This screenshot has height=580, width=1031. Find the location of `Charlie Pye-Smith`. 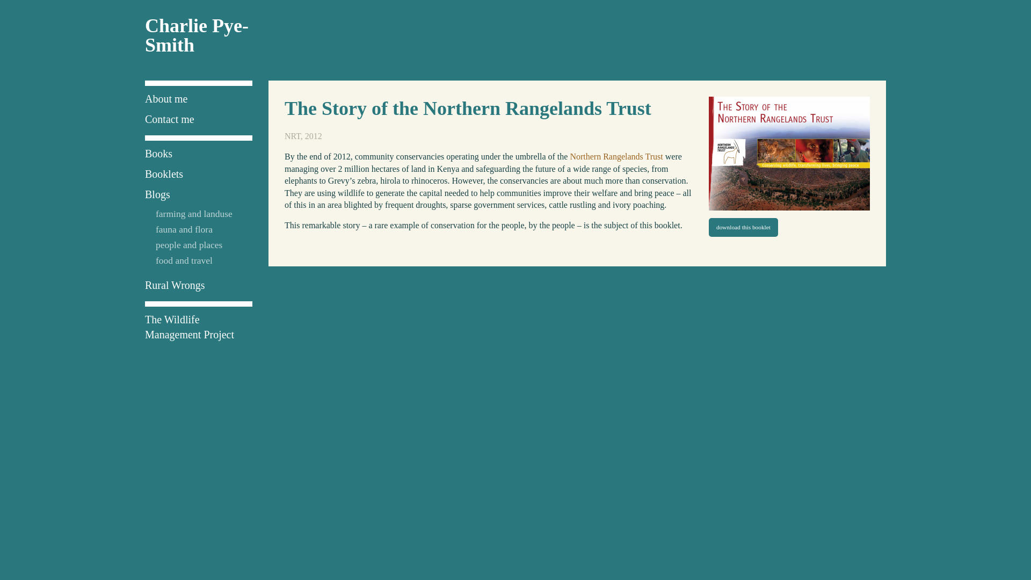

Charlie Pye-Smith is located at coordinates (197, 35).